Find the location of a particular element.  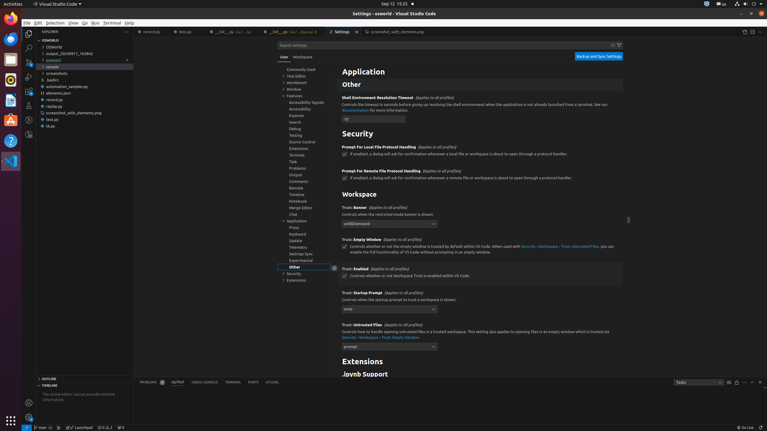

Merge Editor, group is located at coordinates (304, 208).